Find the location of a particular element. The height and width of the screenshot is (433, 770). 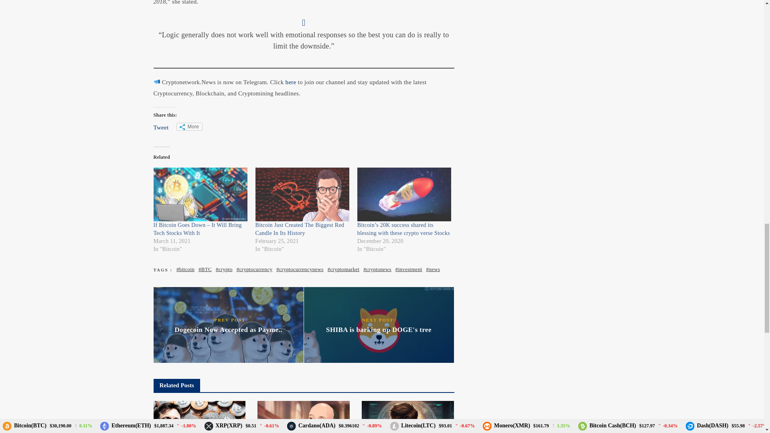

Bitcoin Just Created The Biggest Red Candle In Its History is located at coordinates (300, 229).